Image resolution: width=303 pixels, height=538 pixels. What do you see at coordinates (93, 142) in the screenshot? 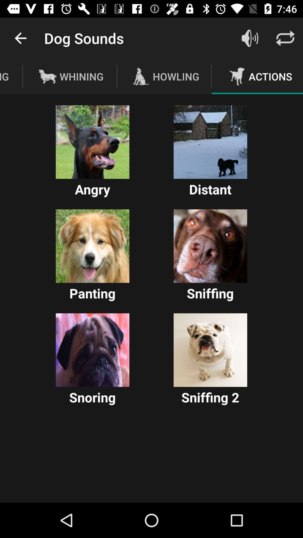
I see `go to picture` at bounding box center [93, 142].